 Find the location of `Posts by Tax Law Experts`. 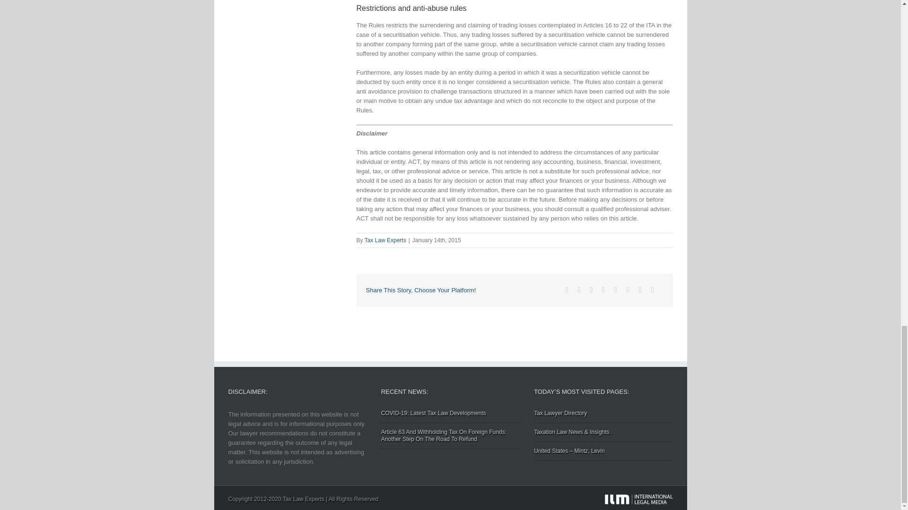

Posts by Tax Law Experts is located at coordinates (385, 240).